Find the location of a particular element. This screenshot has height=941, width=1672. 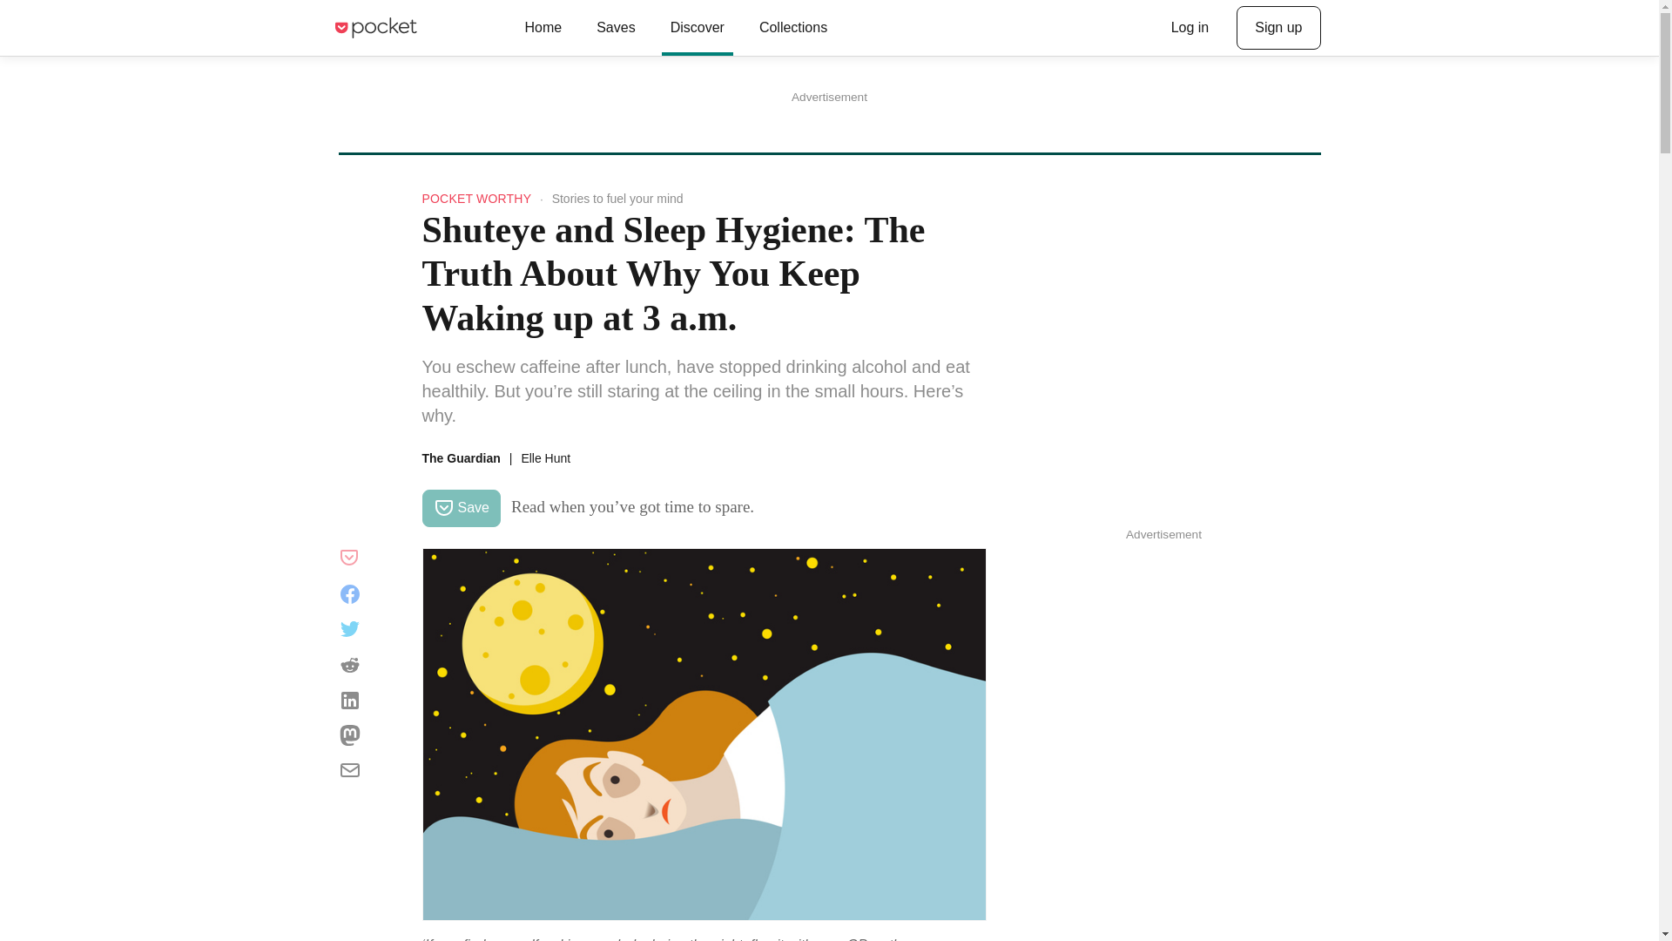

Sign up is located at coordinates (1278, 28).